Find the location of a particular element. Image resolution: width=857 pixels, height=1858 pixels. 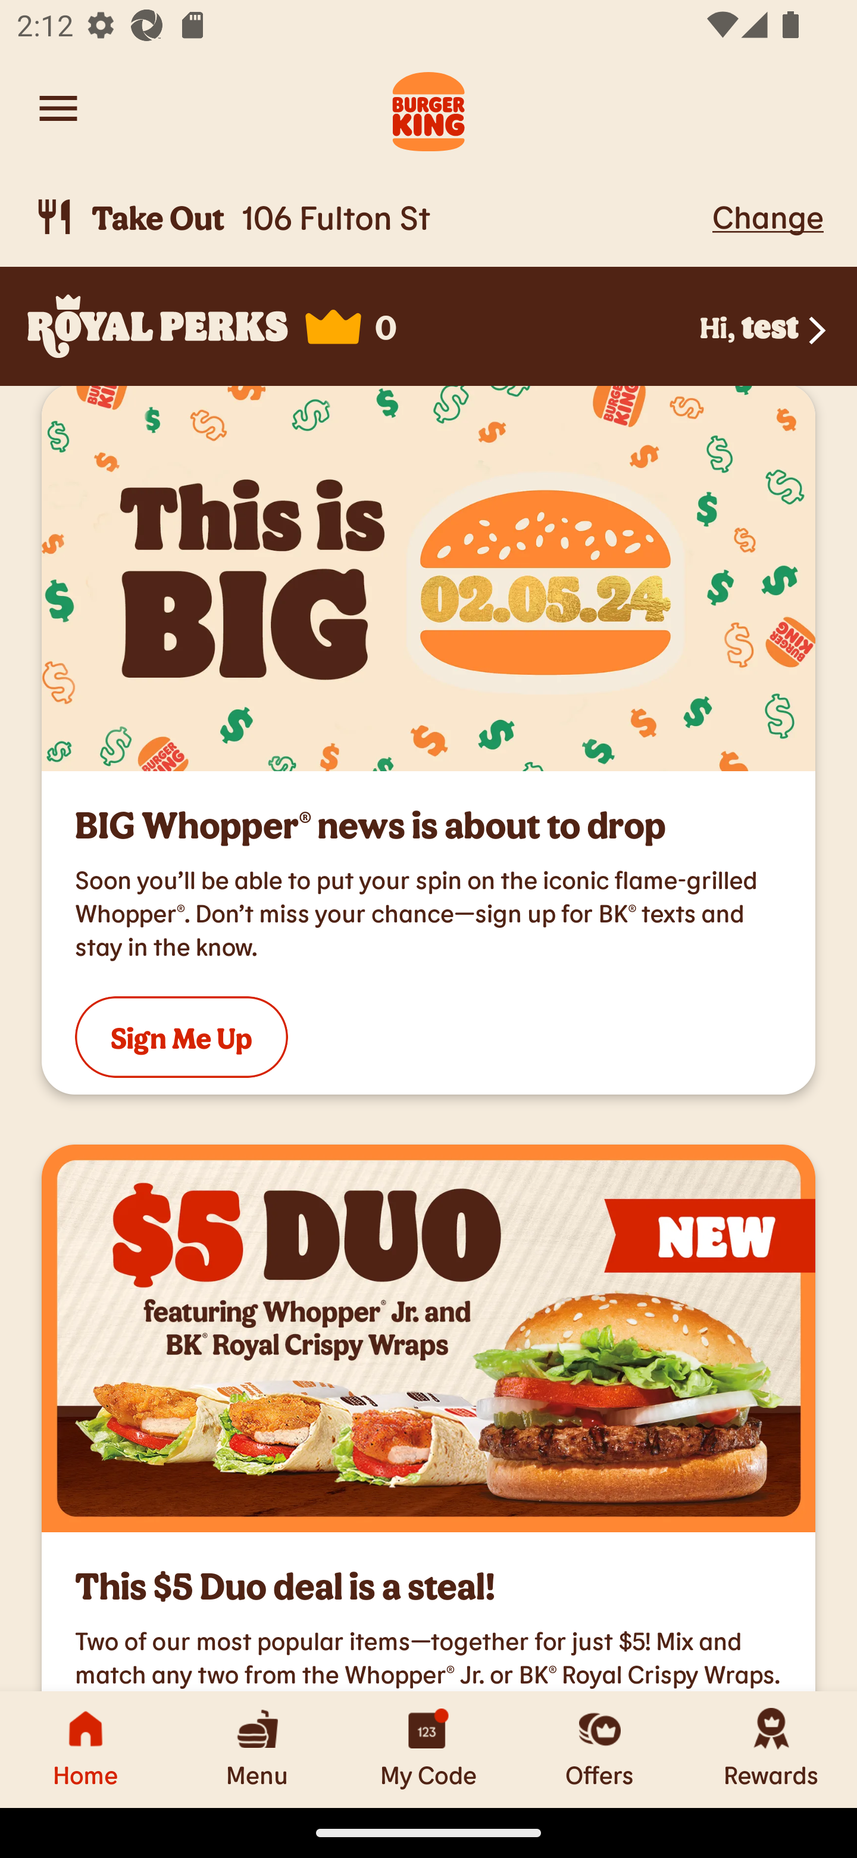

Menu is located at coordinates (257, 1749).